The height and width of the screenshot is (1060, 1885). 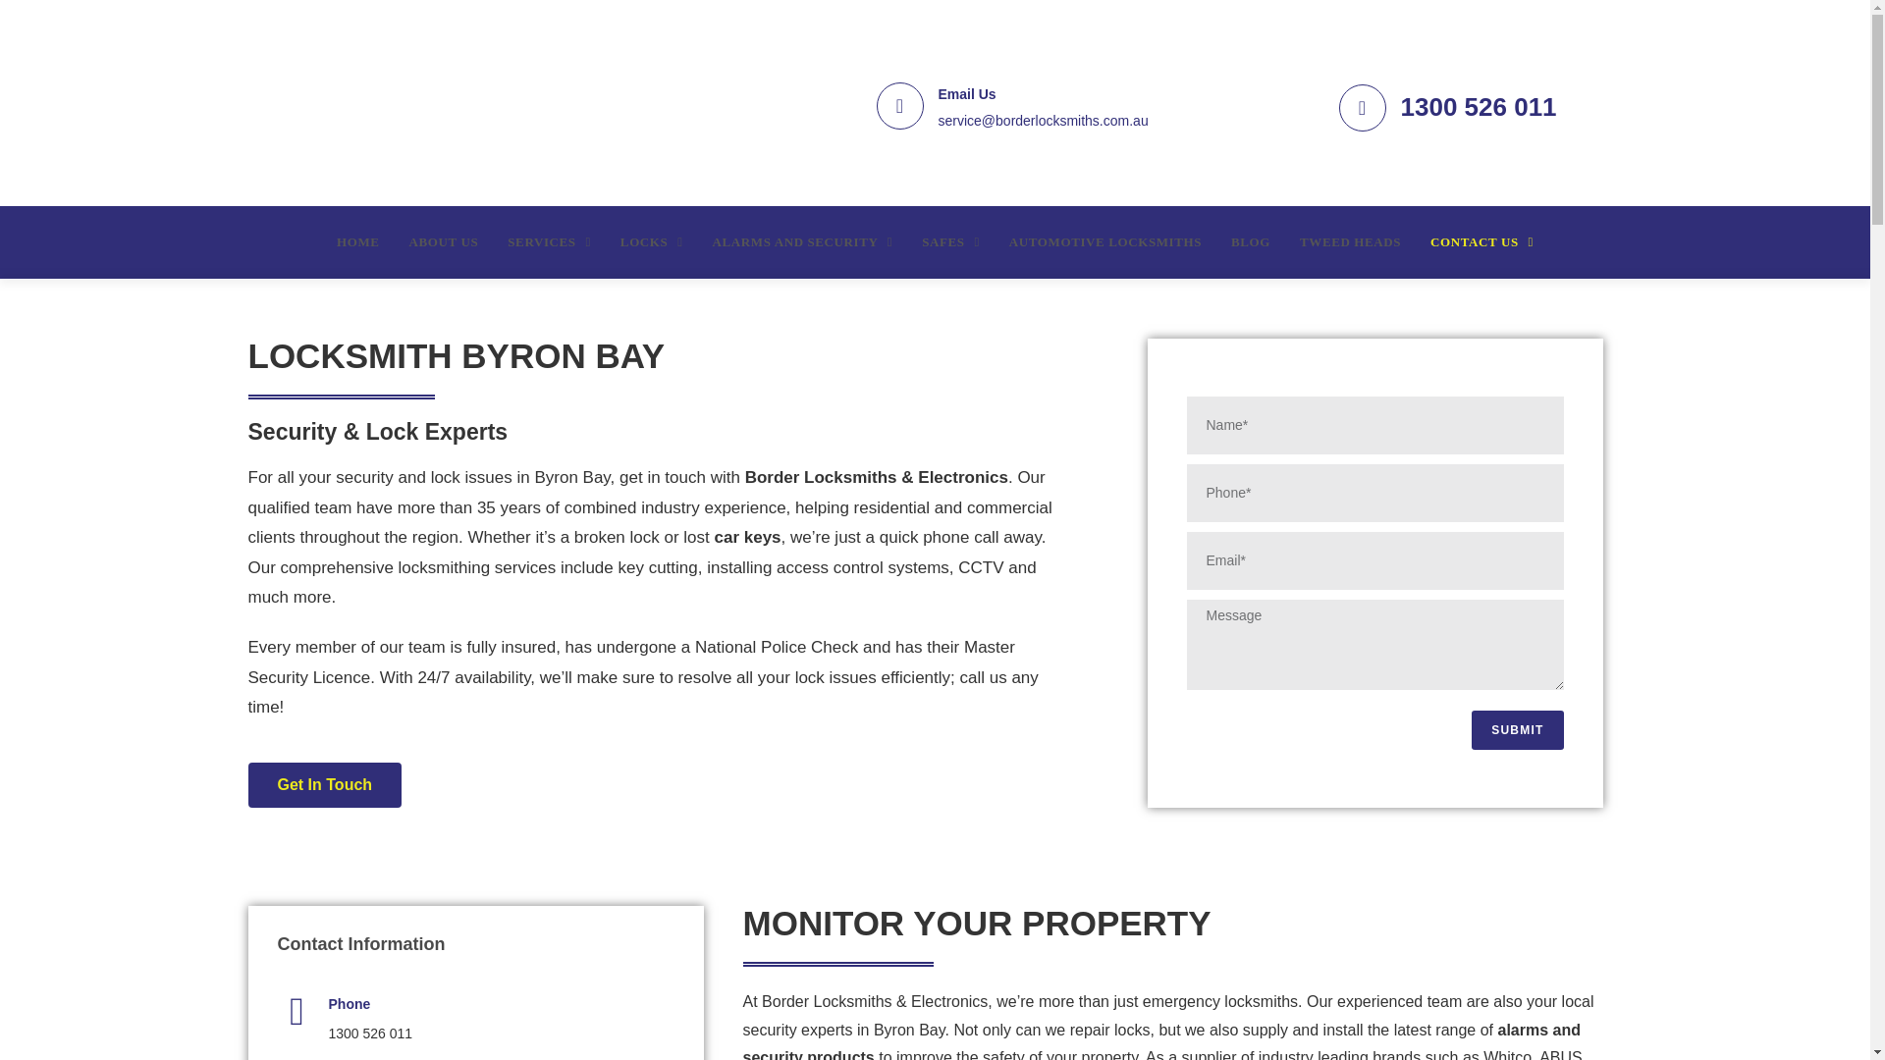 What do you see at coordinates (548, 241) in the screenshot?
I see `SERVICES` at bounding box center [548, 241].